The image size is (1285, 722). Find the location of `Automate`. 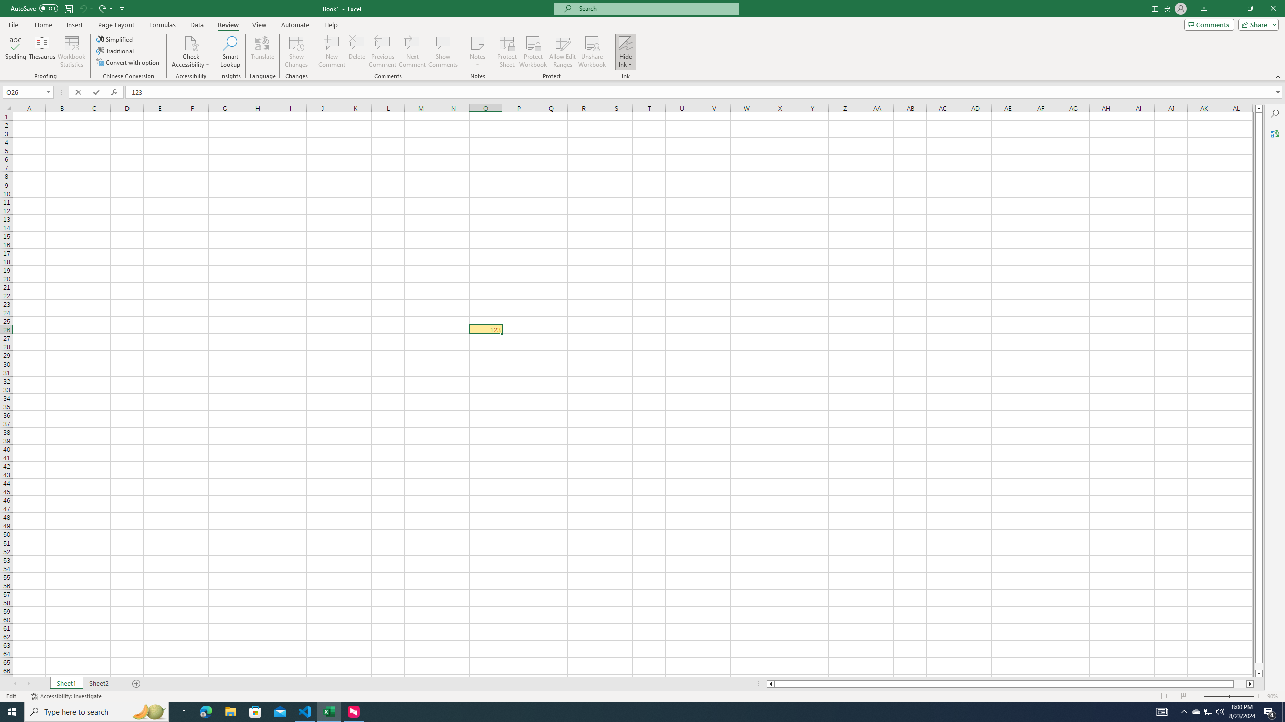

Automate is located at coordinates (295, 25).